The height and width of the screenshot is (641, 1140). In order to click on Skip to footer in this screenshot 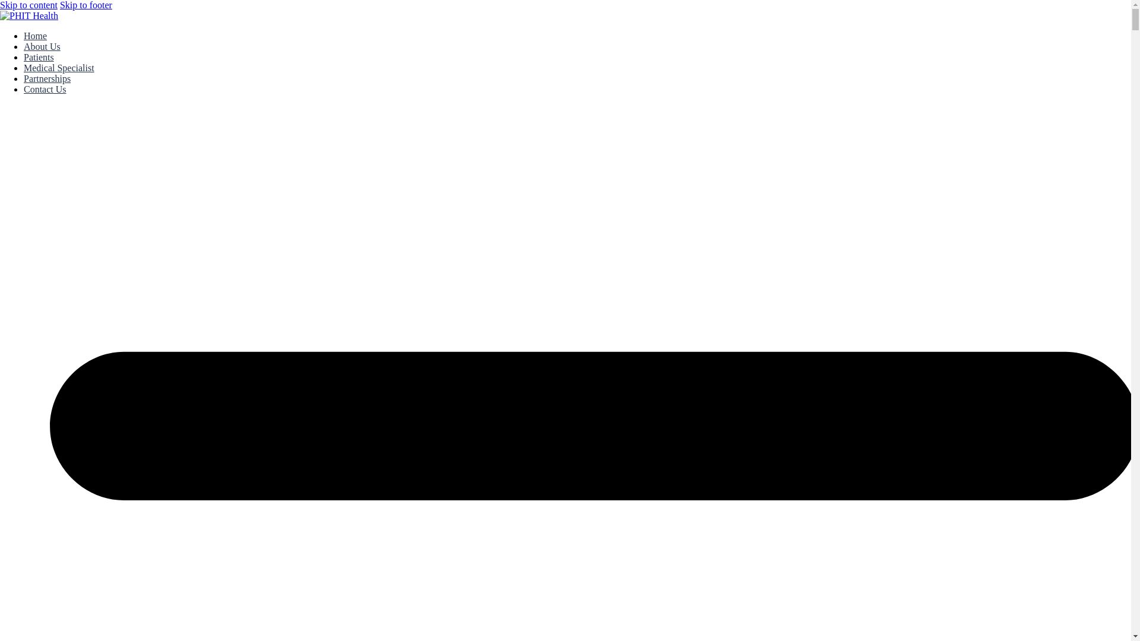, I will do `click(85, 5)`.